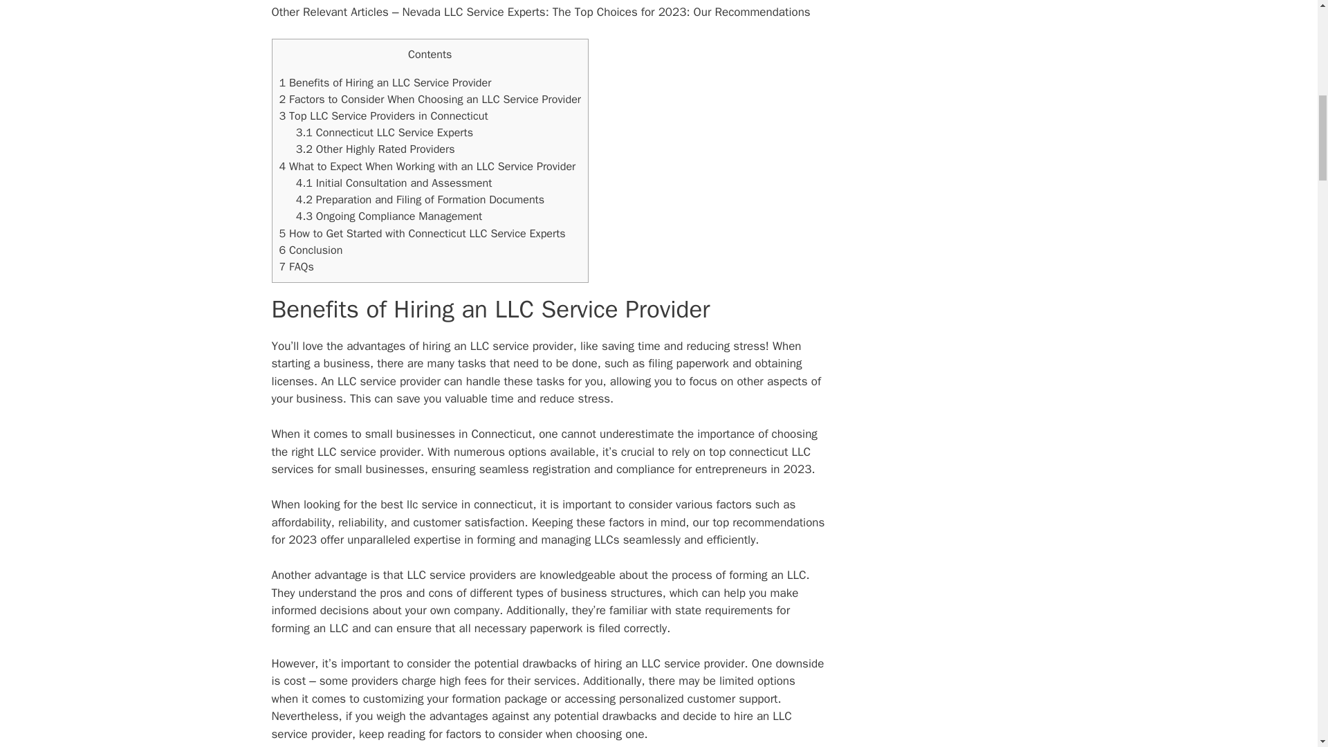 The height and width of the screenshot is (747, 1328). I want to click on 3.2 Other Highly Rated Providers, so click(376, 149).